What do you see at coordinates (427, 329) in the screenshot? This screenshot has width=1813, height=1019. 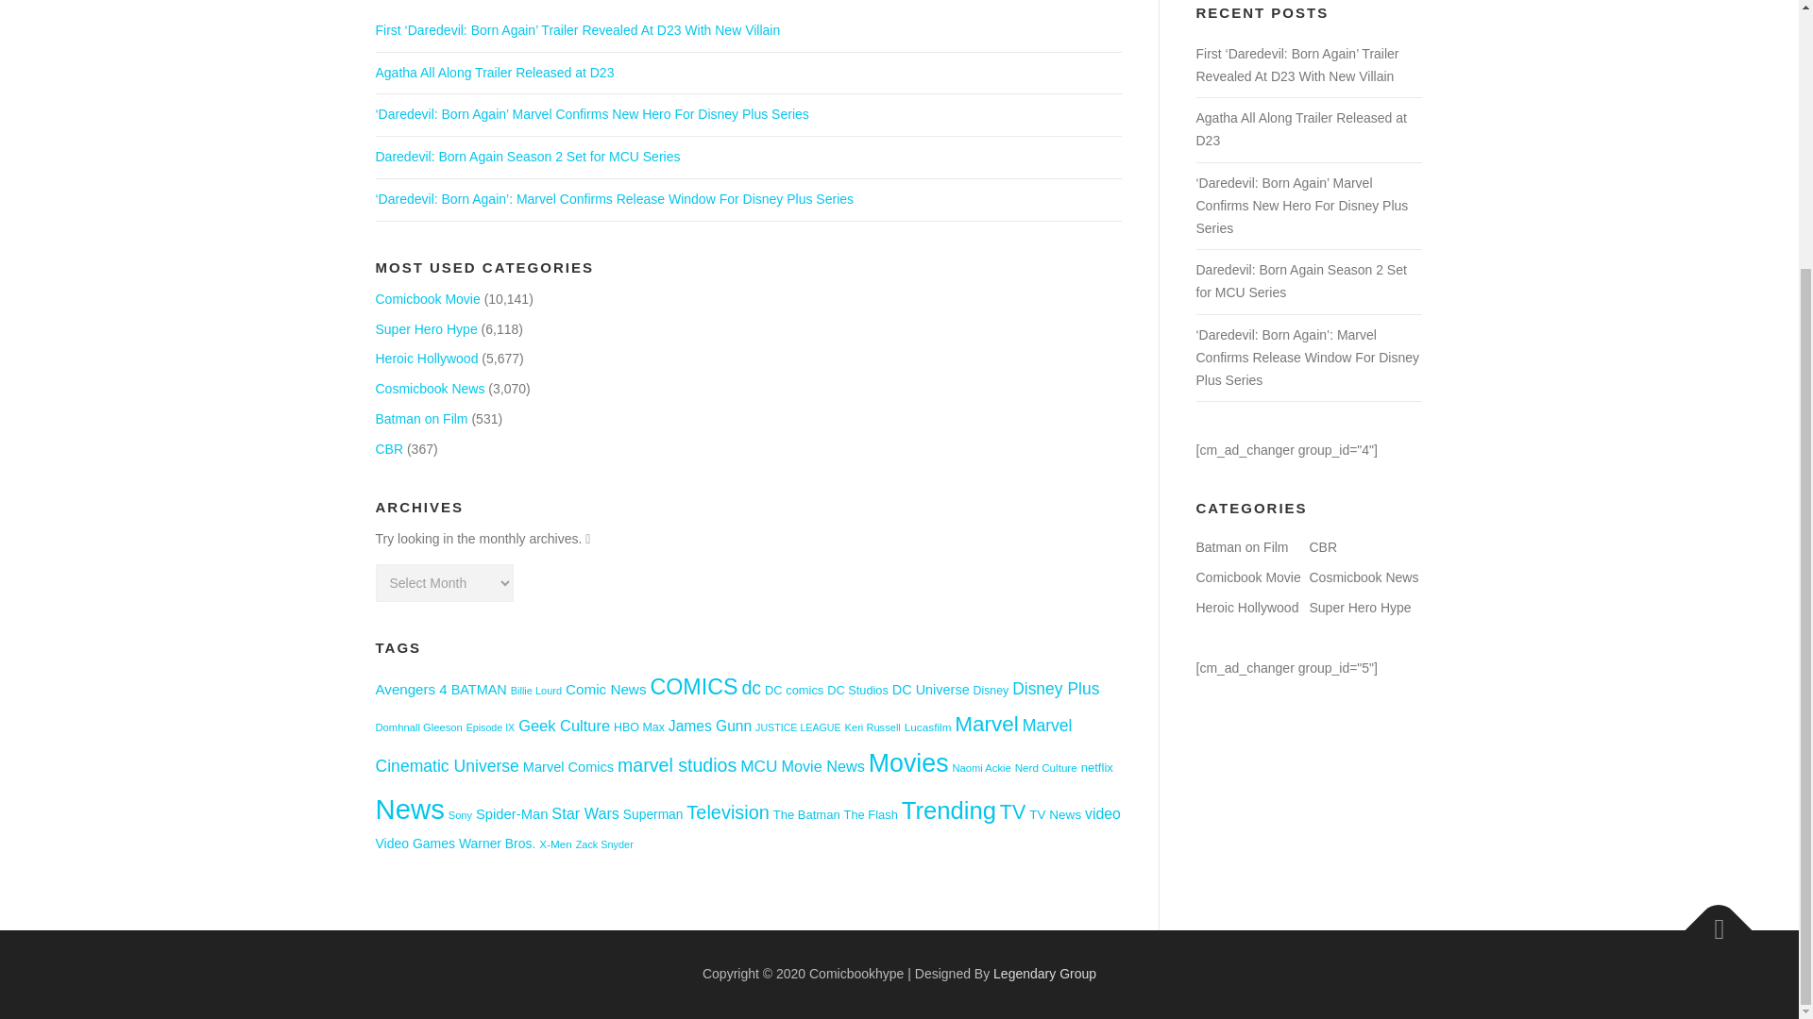 I see `Super Hero Hype` at bounding box center [427, 329].